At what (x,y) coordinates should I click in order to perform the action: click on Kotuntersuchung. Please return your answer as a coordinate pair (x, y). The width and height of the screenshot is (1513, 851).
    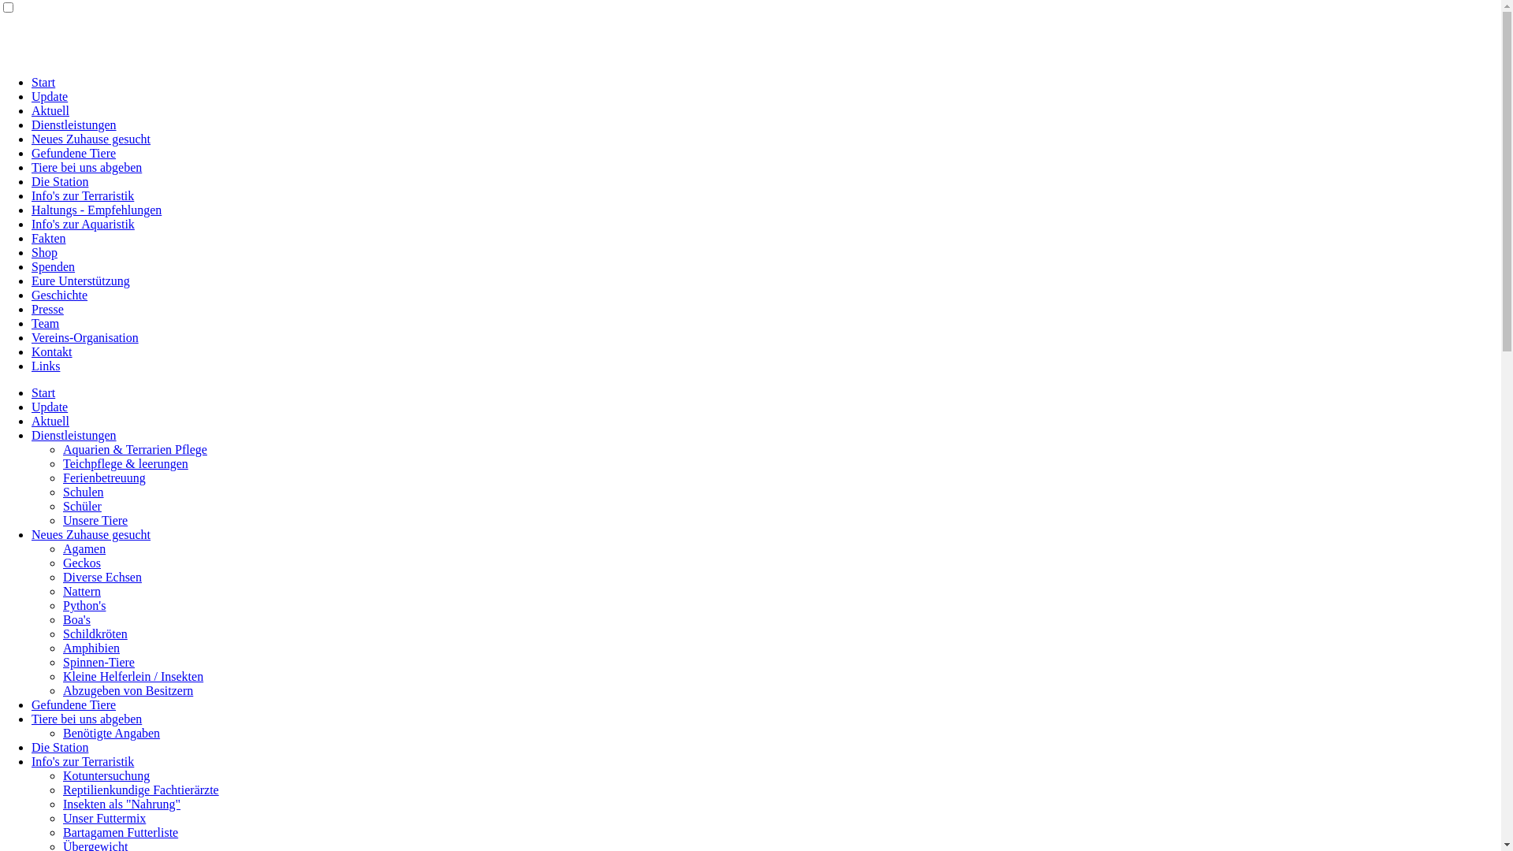
    Looking at the image, I should click on (106, 775).